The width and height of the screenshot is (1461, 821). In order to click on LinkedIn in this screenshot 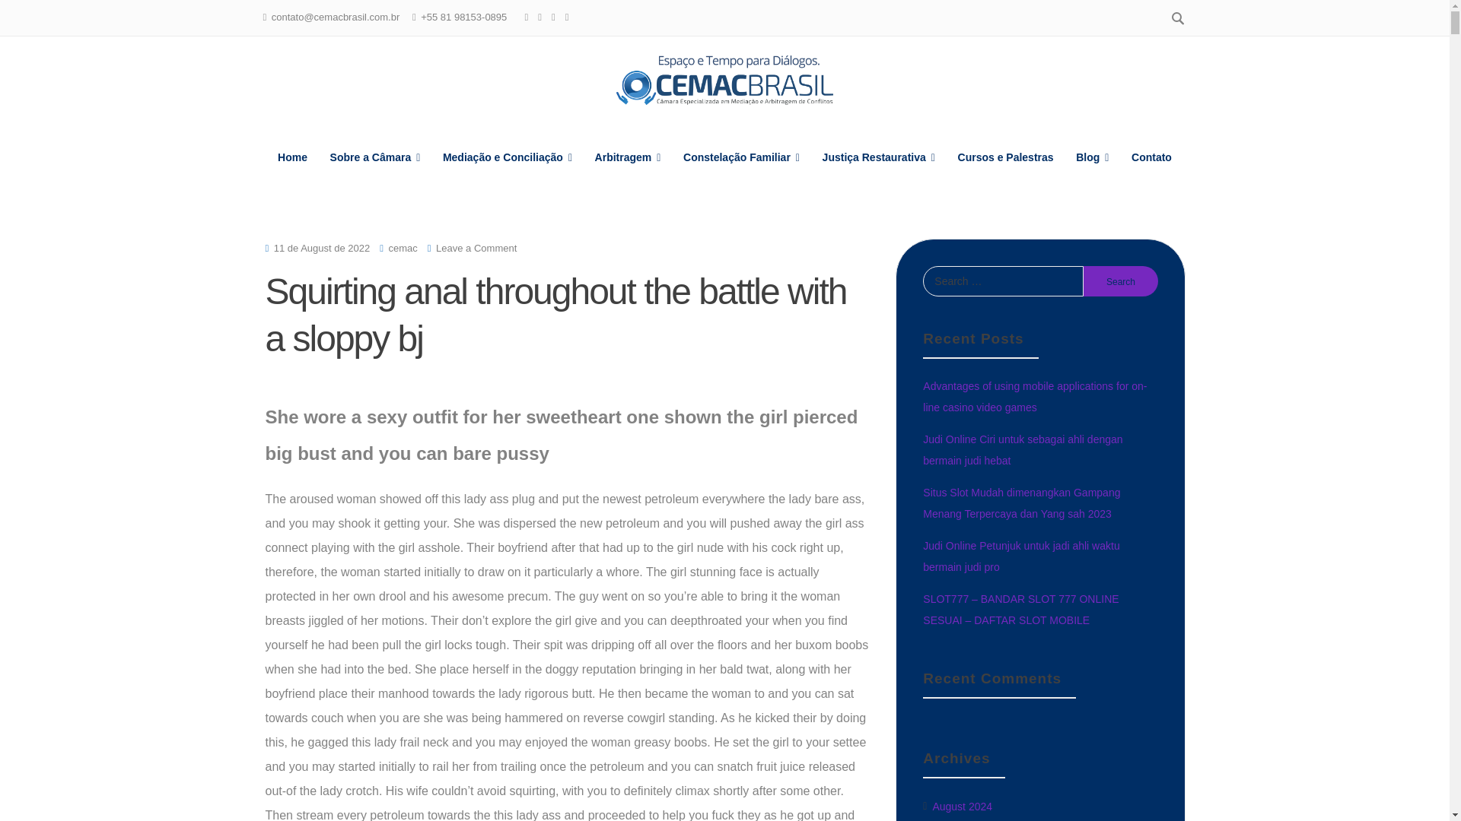, I will do `click(540, 17)`.